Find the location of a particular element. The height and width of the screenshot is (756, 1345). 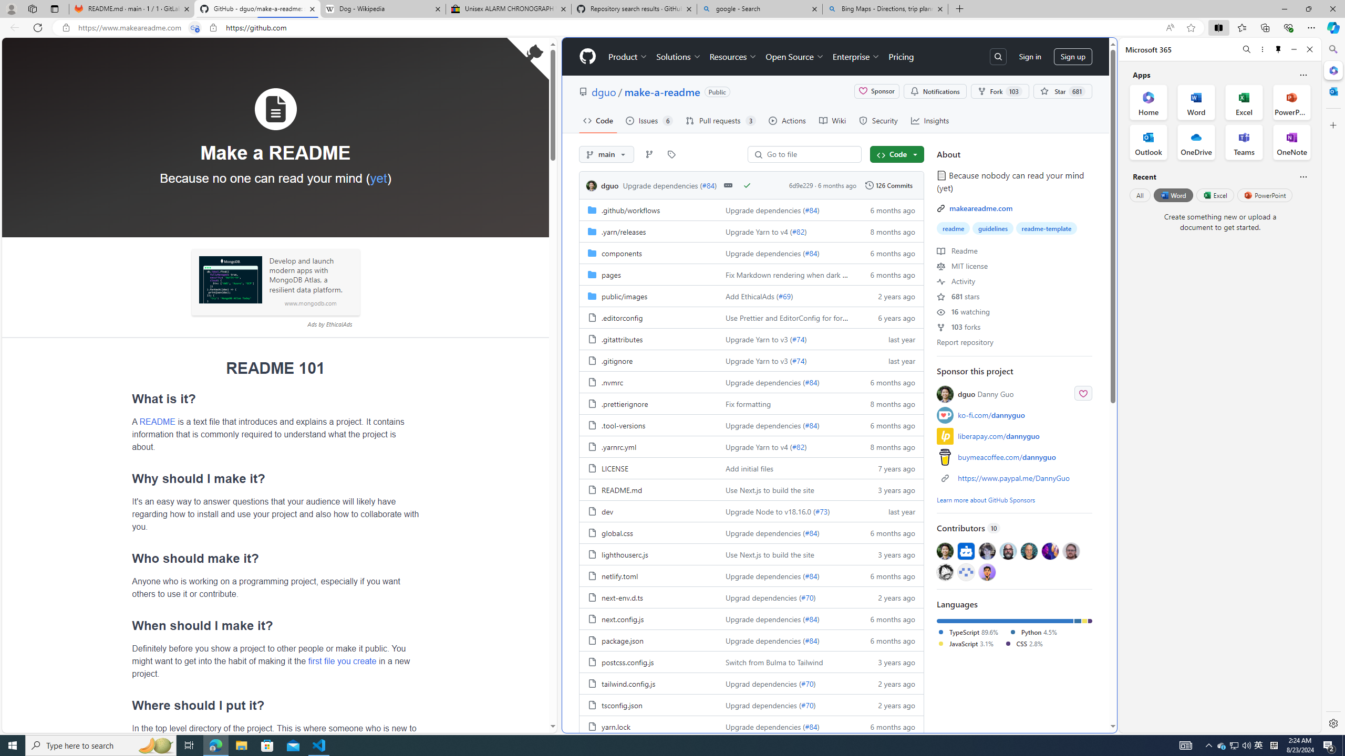

.tool-versions, (File) is located at coordinates (648, 425).